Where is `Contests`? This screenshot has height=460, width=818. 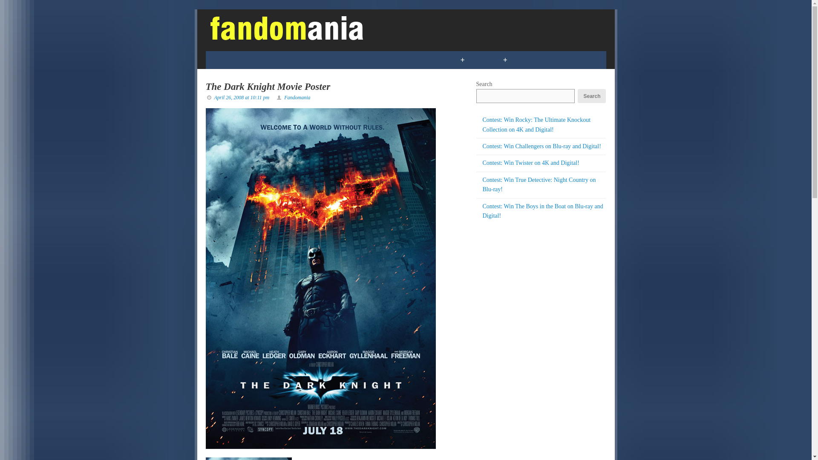
Contests is located at coordinates (425, 60).